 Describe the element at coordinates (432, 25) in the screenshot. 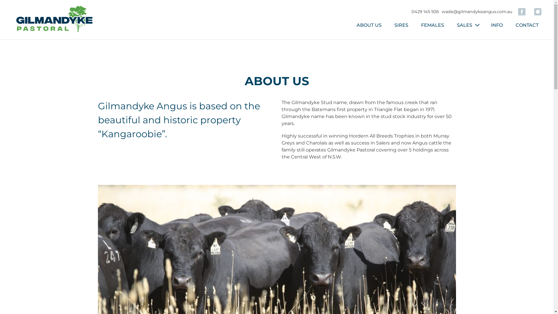

I see `FEMALES` at that location.